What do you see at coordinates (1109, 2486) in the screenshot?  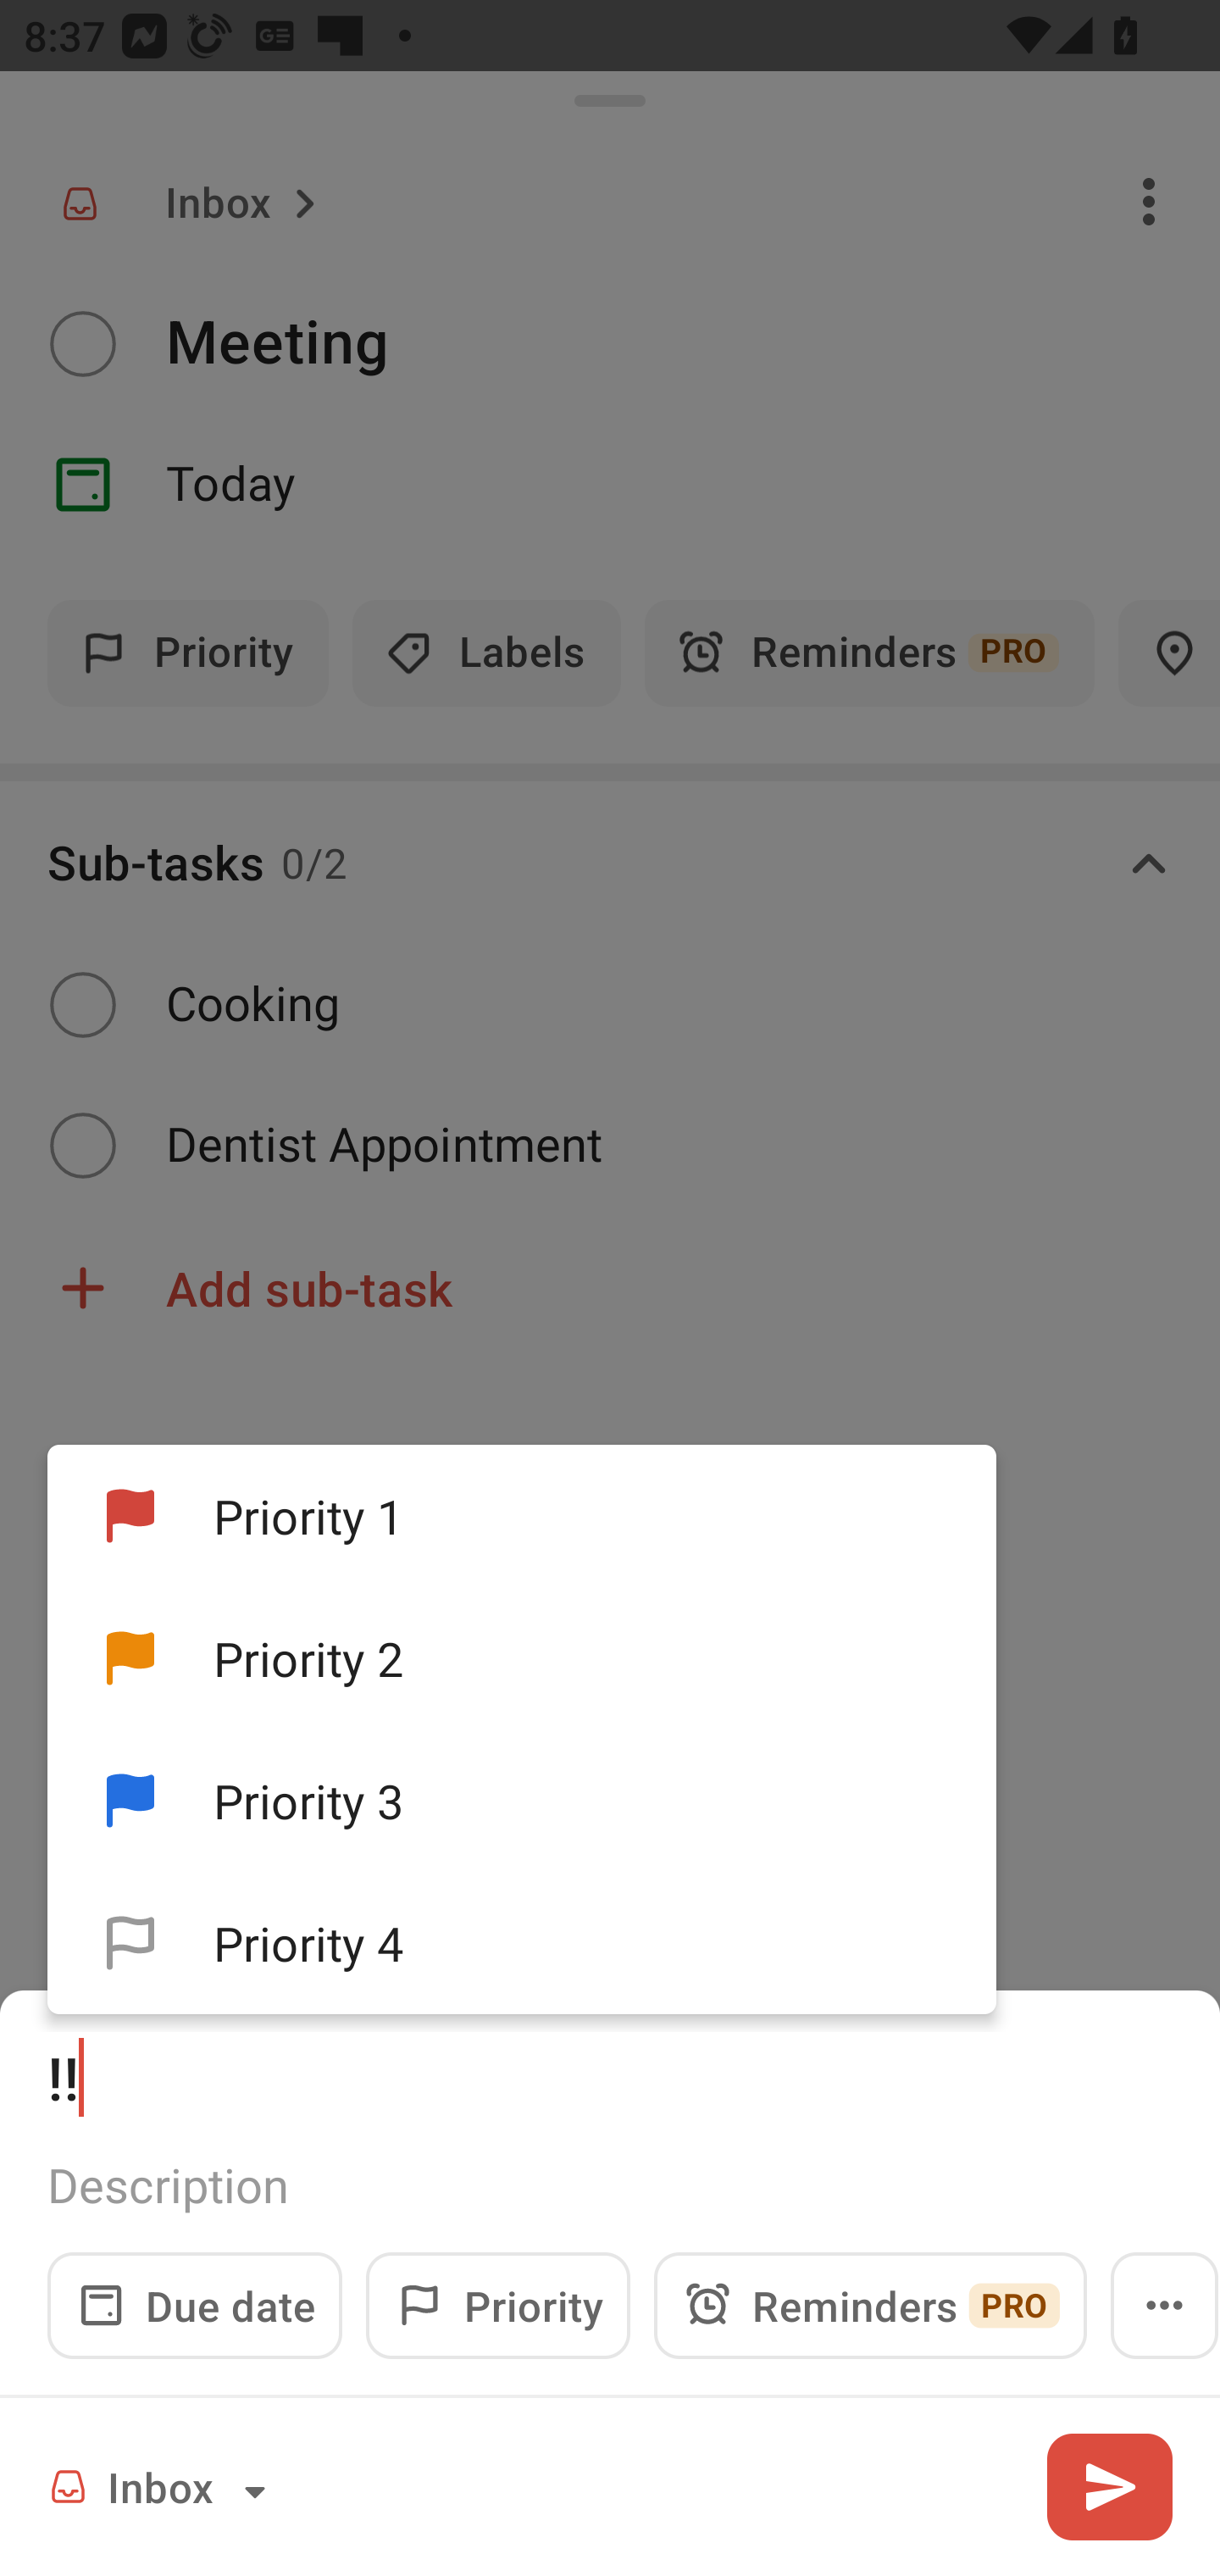 I see `Add` at bounding box center [1109, 2486].